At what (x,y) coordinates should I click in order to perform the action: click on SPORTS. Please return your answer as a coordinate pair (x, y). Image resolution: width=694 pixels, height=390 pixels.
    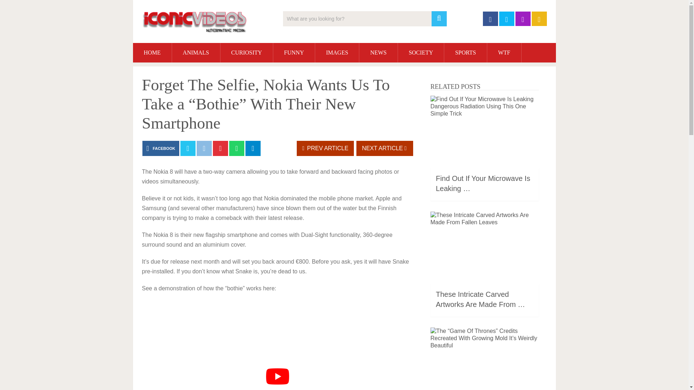
    Looking at the image, I should click on (466, 52).